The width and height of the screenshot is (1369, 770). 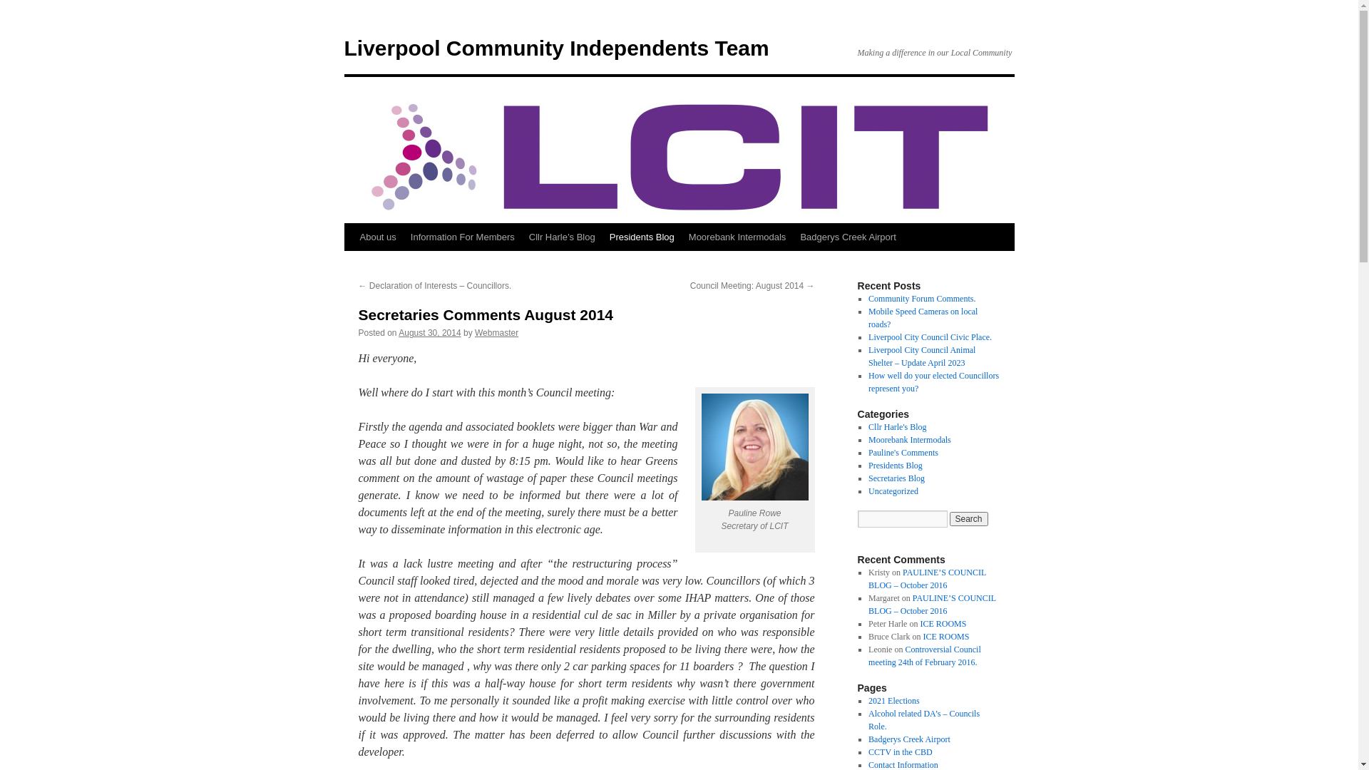 What do you see at coordinates (910, 439) in the screenshot?
I see `Moorebank Intermodals` at bounding box center [910, 439].